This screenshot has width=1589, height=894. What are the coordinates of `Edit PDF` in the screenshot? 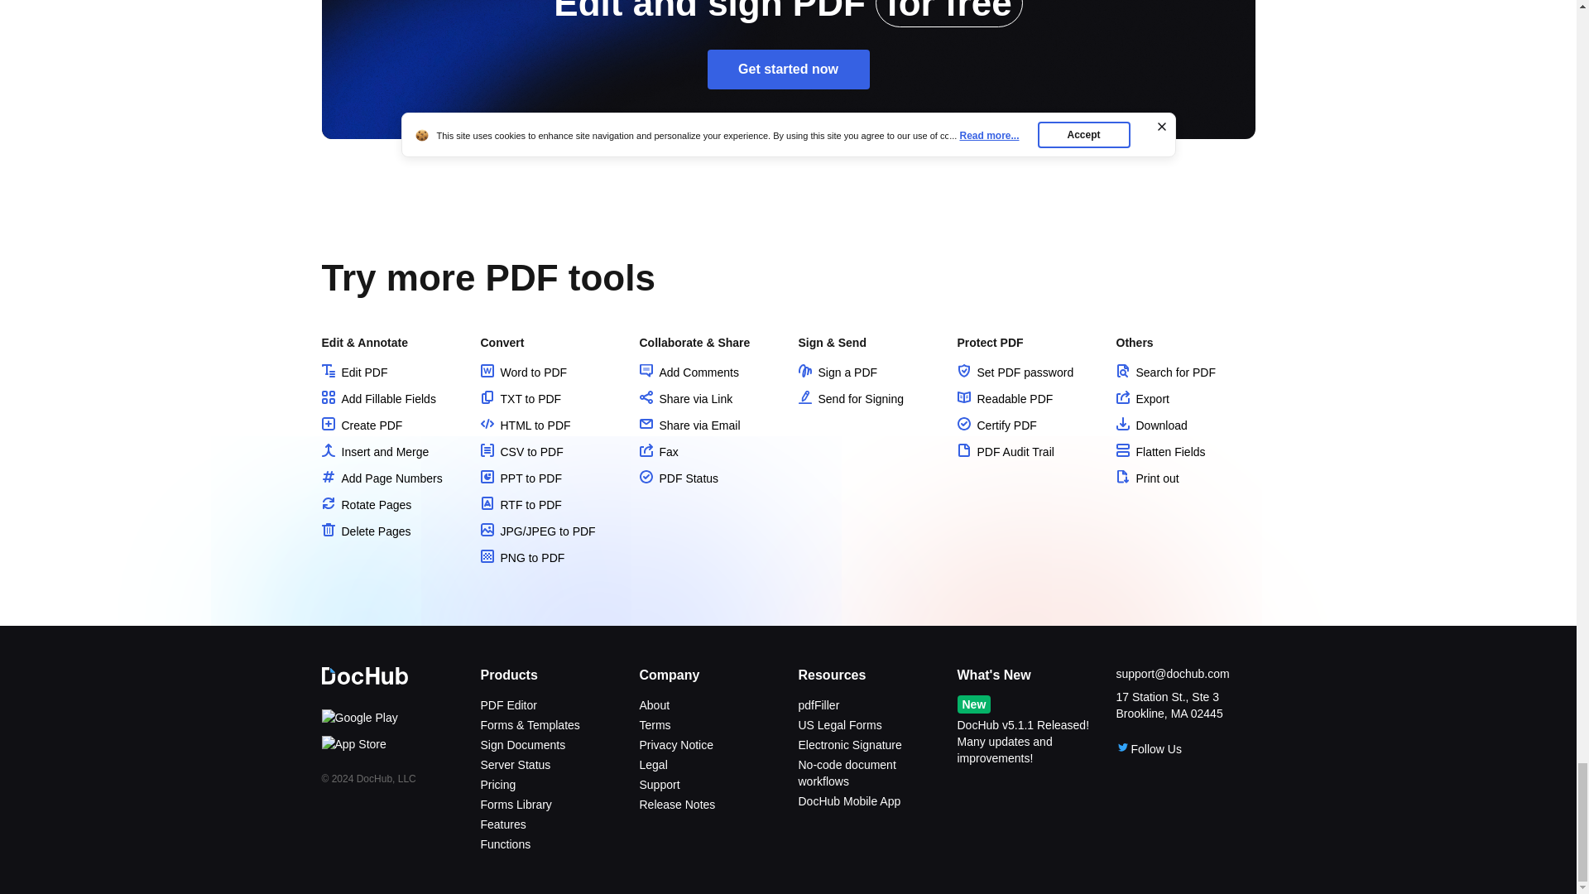 It's located at (354, 372).